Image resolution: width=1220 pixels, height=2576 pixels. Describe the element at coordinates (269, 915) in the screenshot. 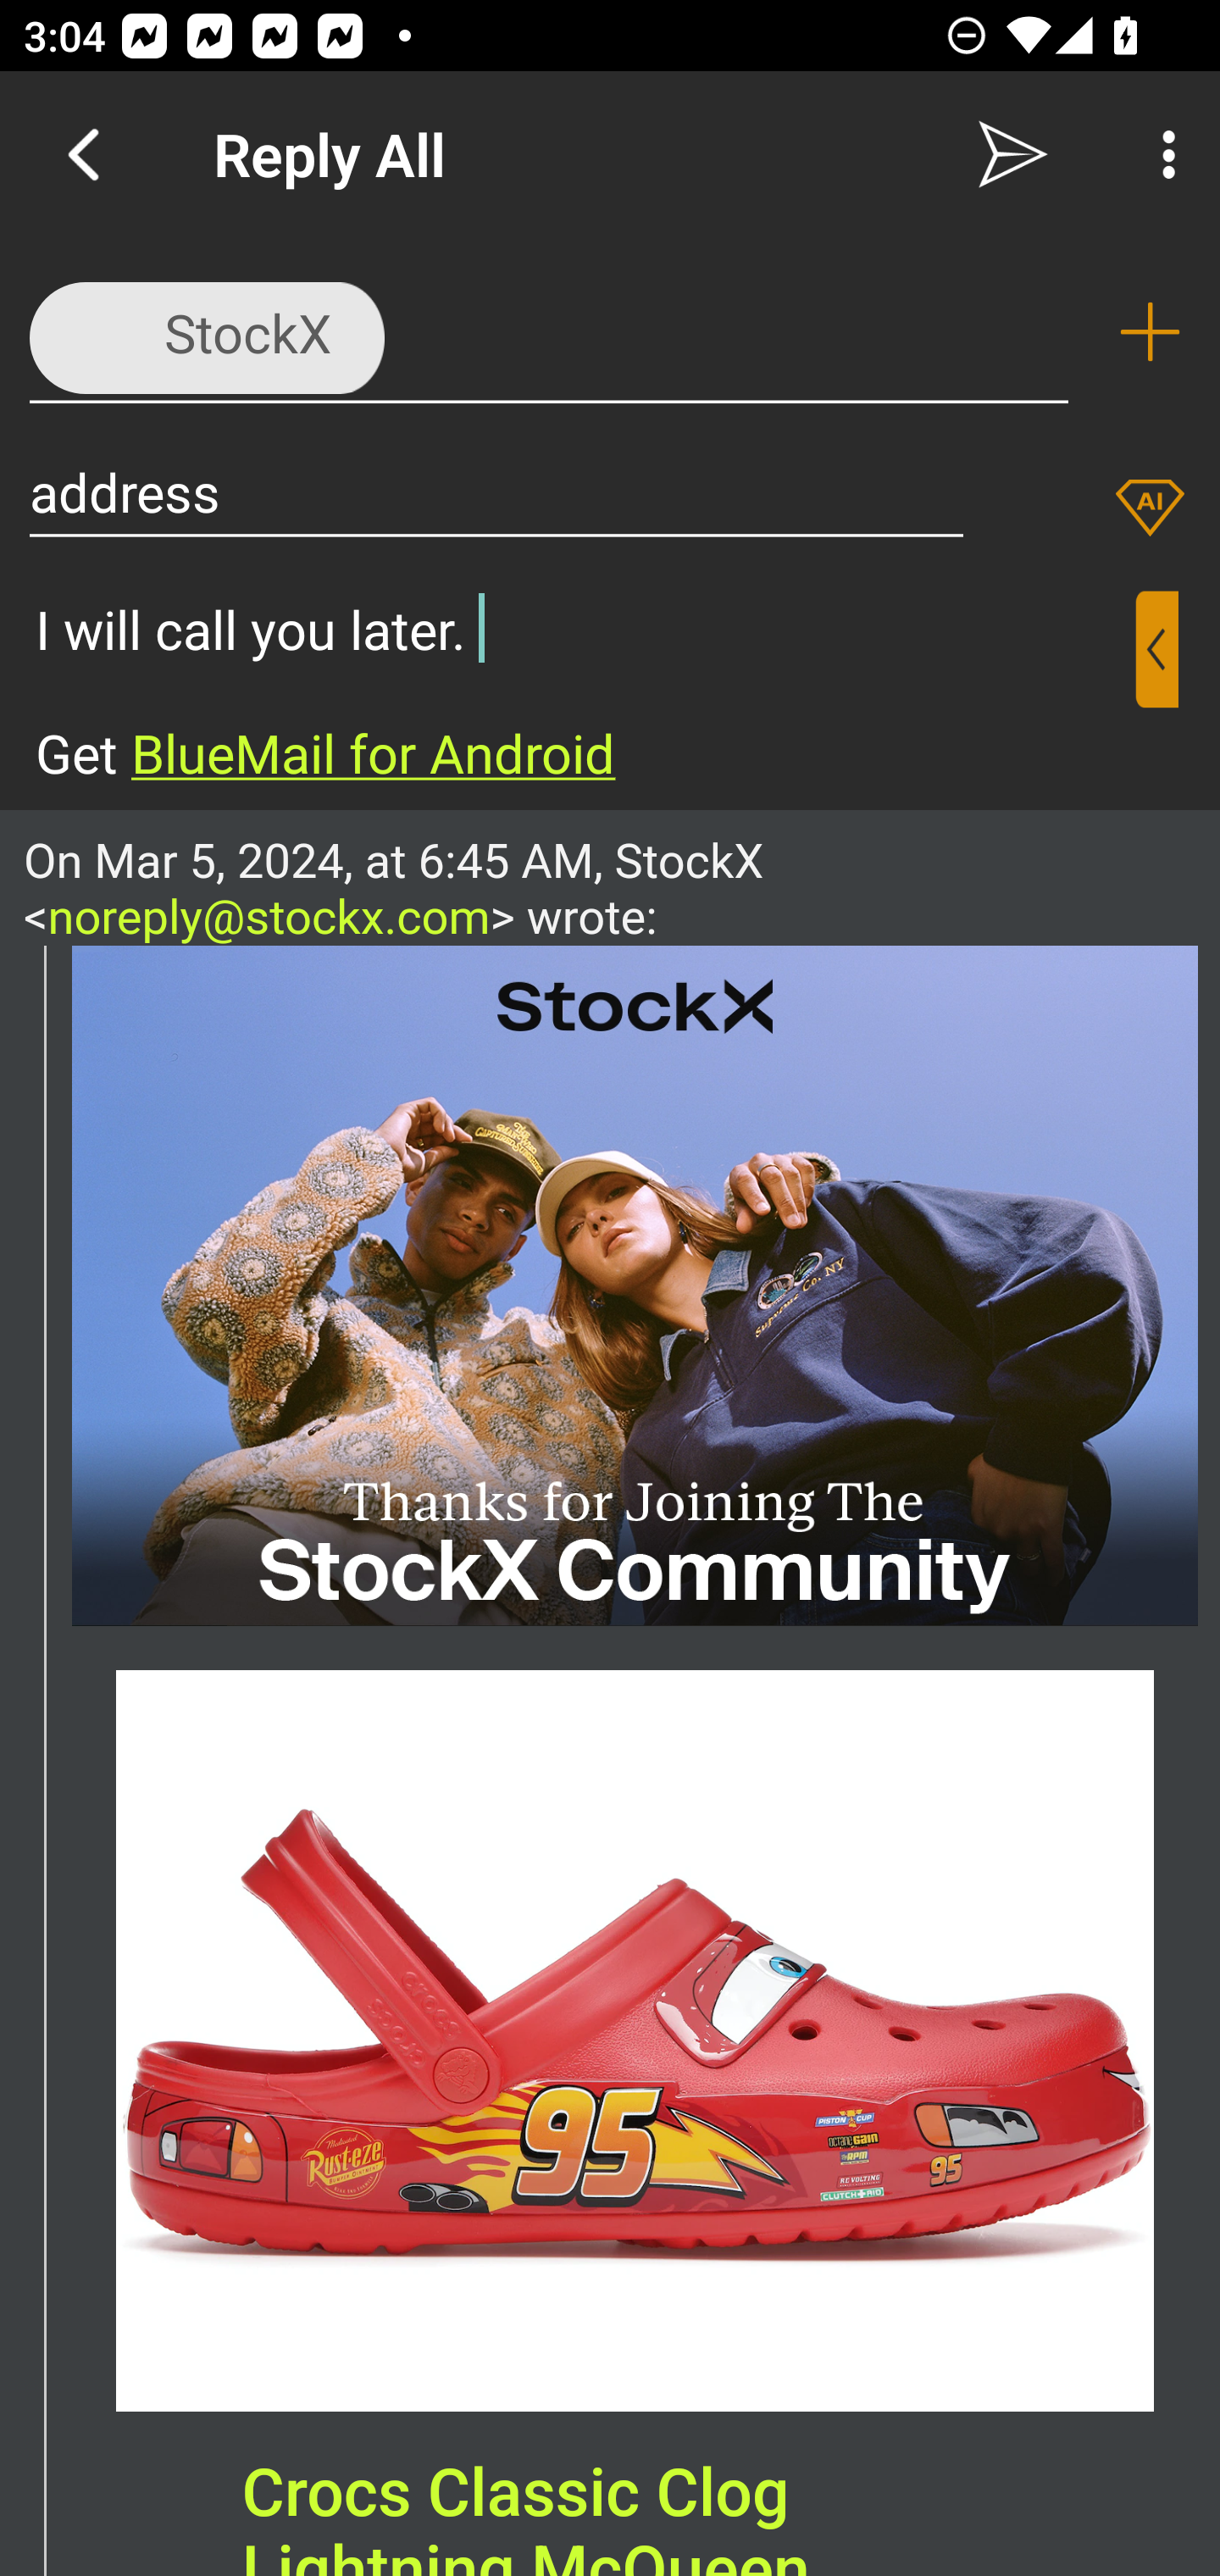

I see `noreply@stockx.com` at that location.